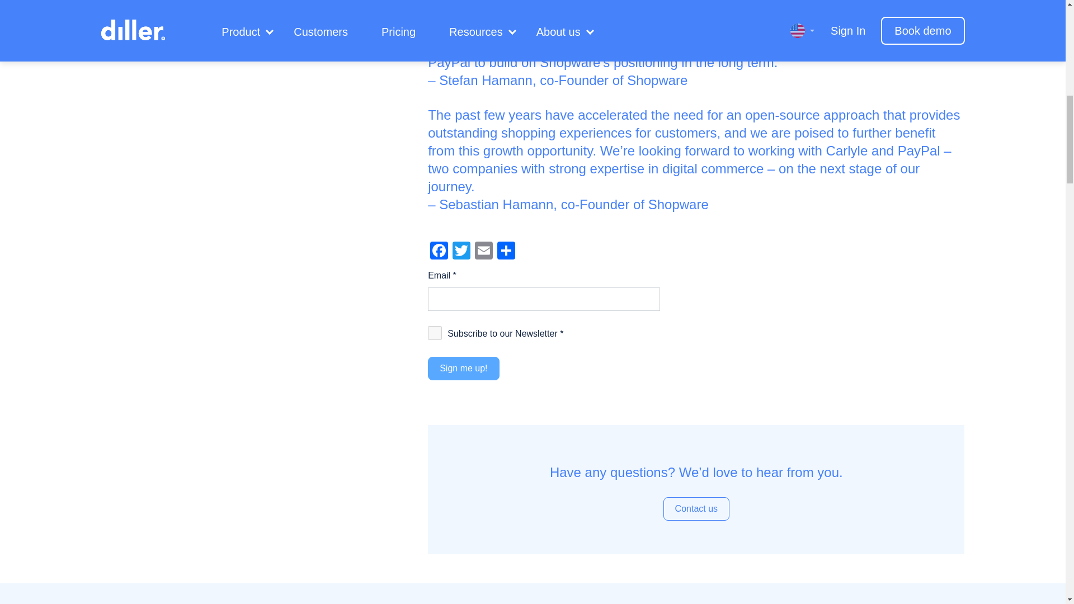 The image size is (1074, 604). I want to click on Facebook, so click(439, 252).